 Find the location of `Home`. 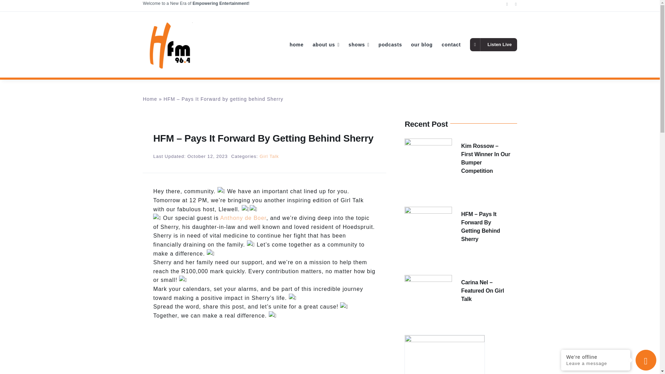

Home is located at coordinates (150, 99).